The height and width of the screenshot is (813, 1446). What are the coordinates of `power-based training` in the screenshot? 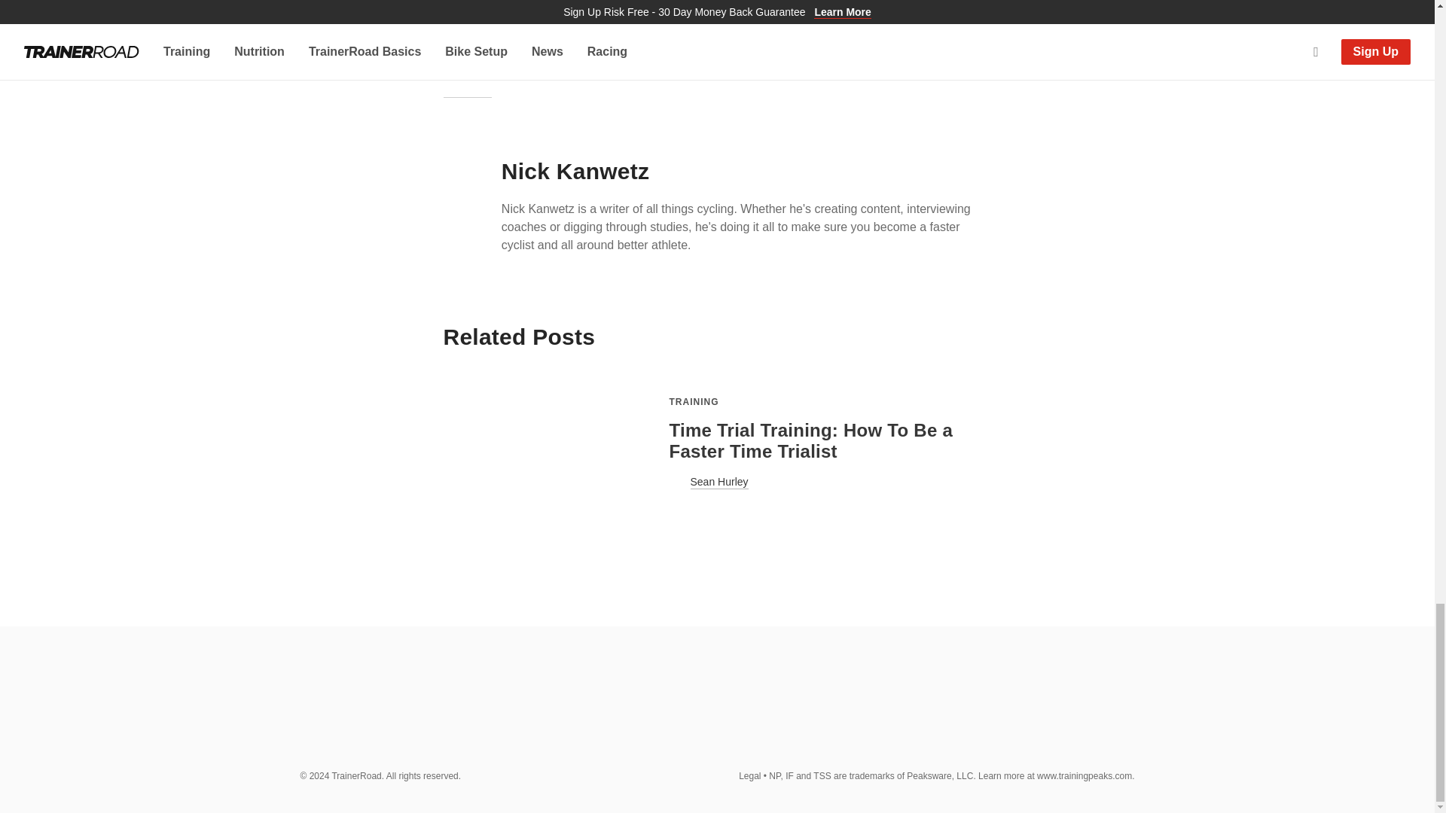 It's located at (748, 9).